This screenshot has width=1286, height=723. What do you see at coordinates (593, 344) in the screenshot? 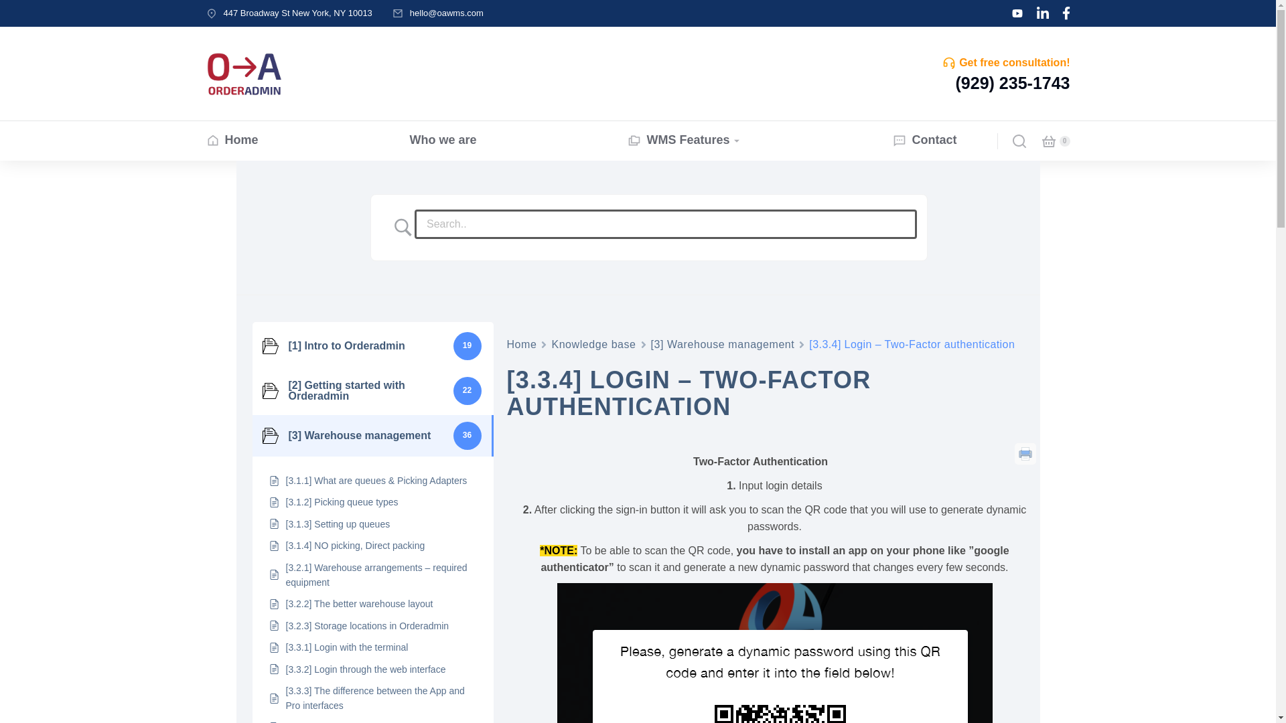
I see `Knowledge base` at bounding box center [593, 344].